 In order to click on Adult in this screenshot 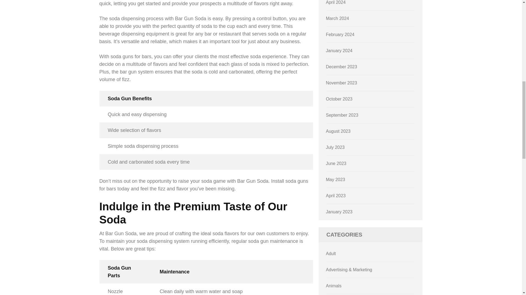, I will do `click(331, 253)`.